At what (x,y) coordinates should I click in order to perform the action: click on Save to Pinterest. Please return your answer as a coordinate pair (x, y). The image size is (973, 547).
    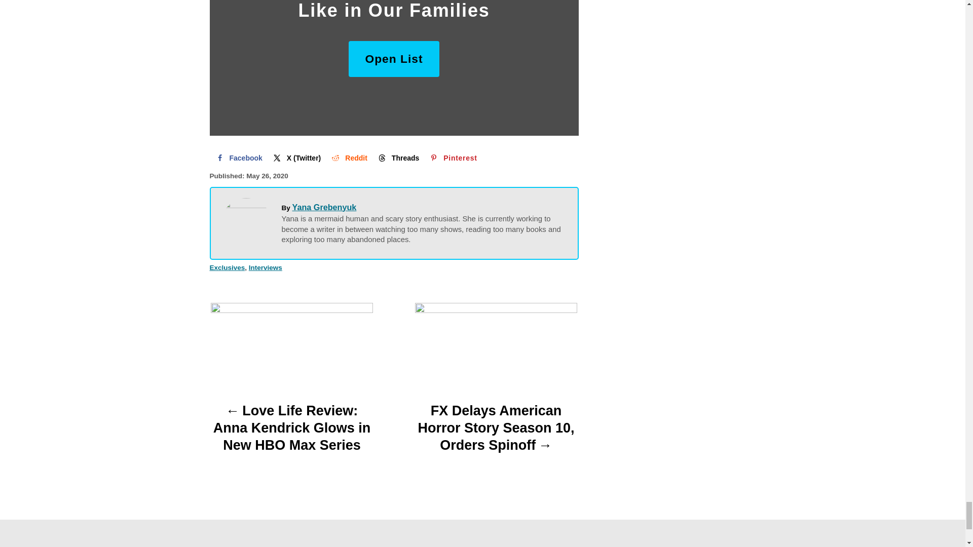
    Looking at the image, I should click on (452, 158).